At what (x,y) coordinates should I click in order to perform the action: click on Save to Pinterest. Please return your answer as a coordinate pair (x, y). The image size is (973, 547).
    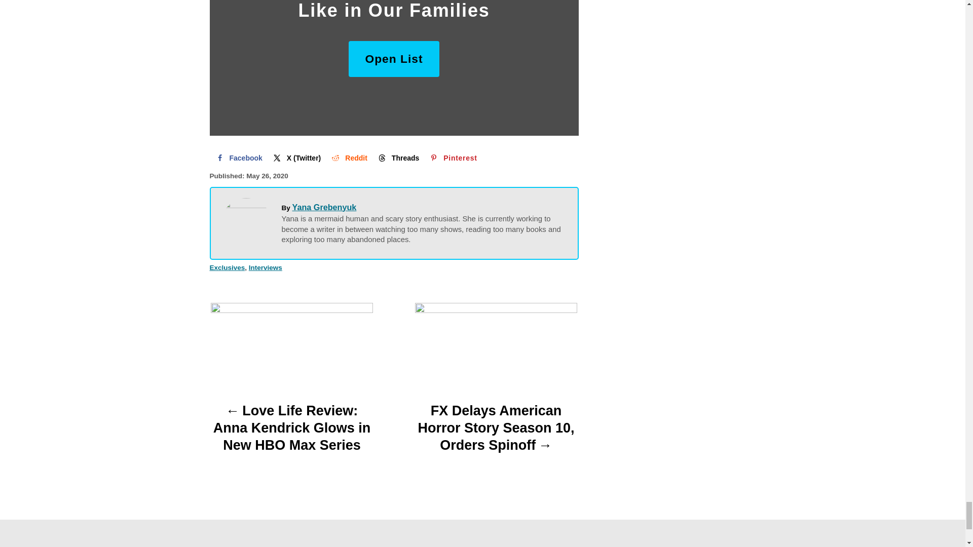
    Looking at the image, I should click on (452, 158).